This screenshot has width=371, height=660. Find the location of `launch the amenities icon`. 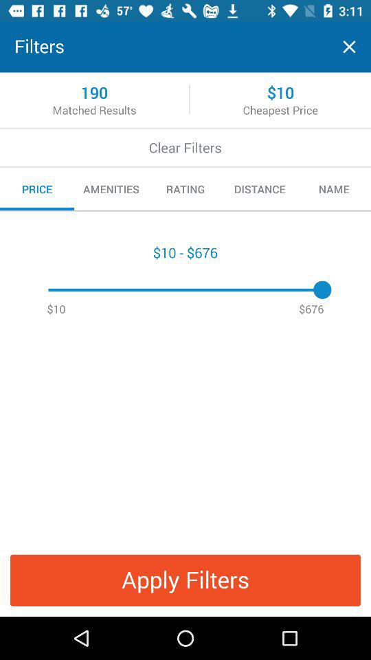

launch the amenities icon is located at coordinates (111, 189).